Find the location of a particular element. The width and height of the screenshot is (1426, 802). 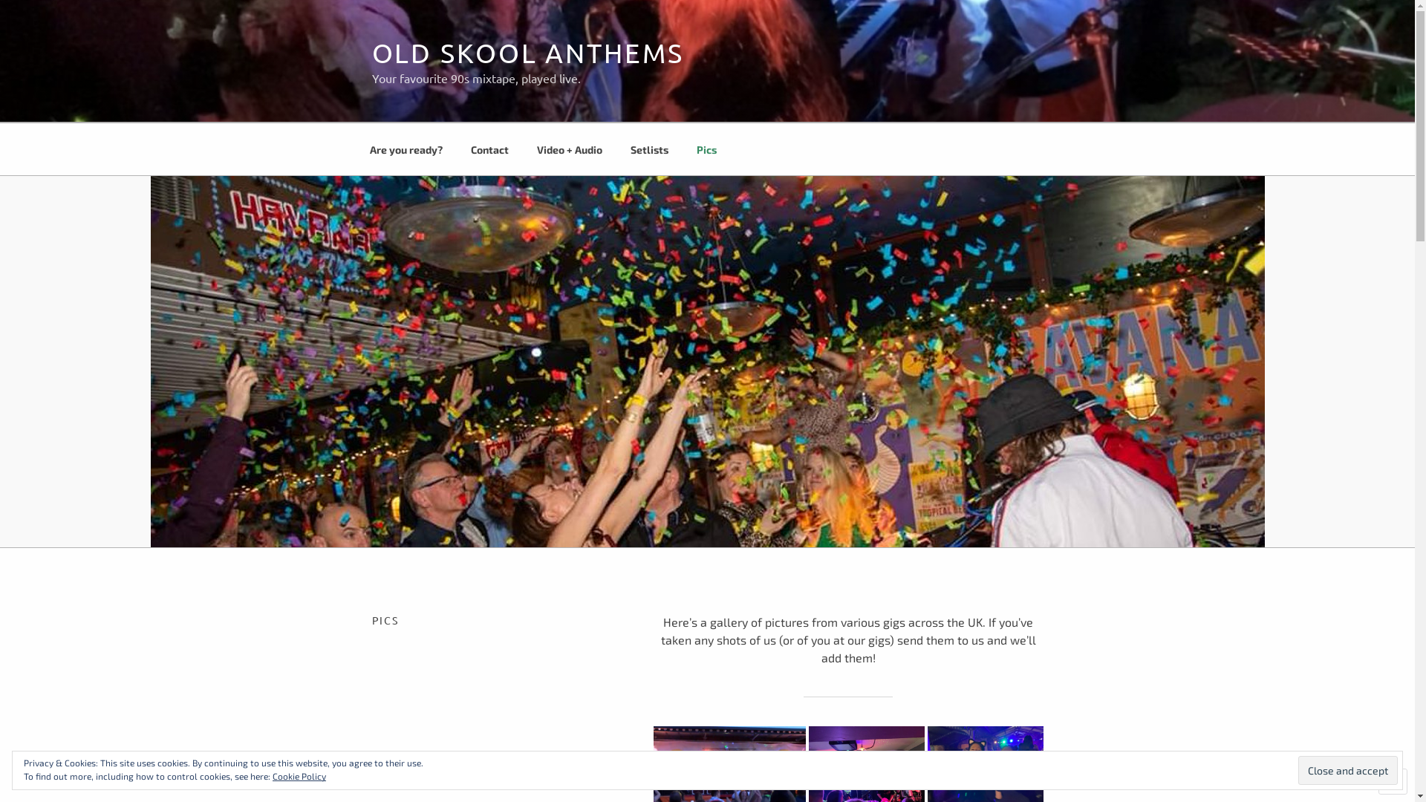

Contact is located at coordinates (489, 149).